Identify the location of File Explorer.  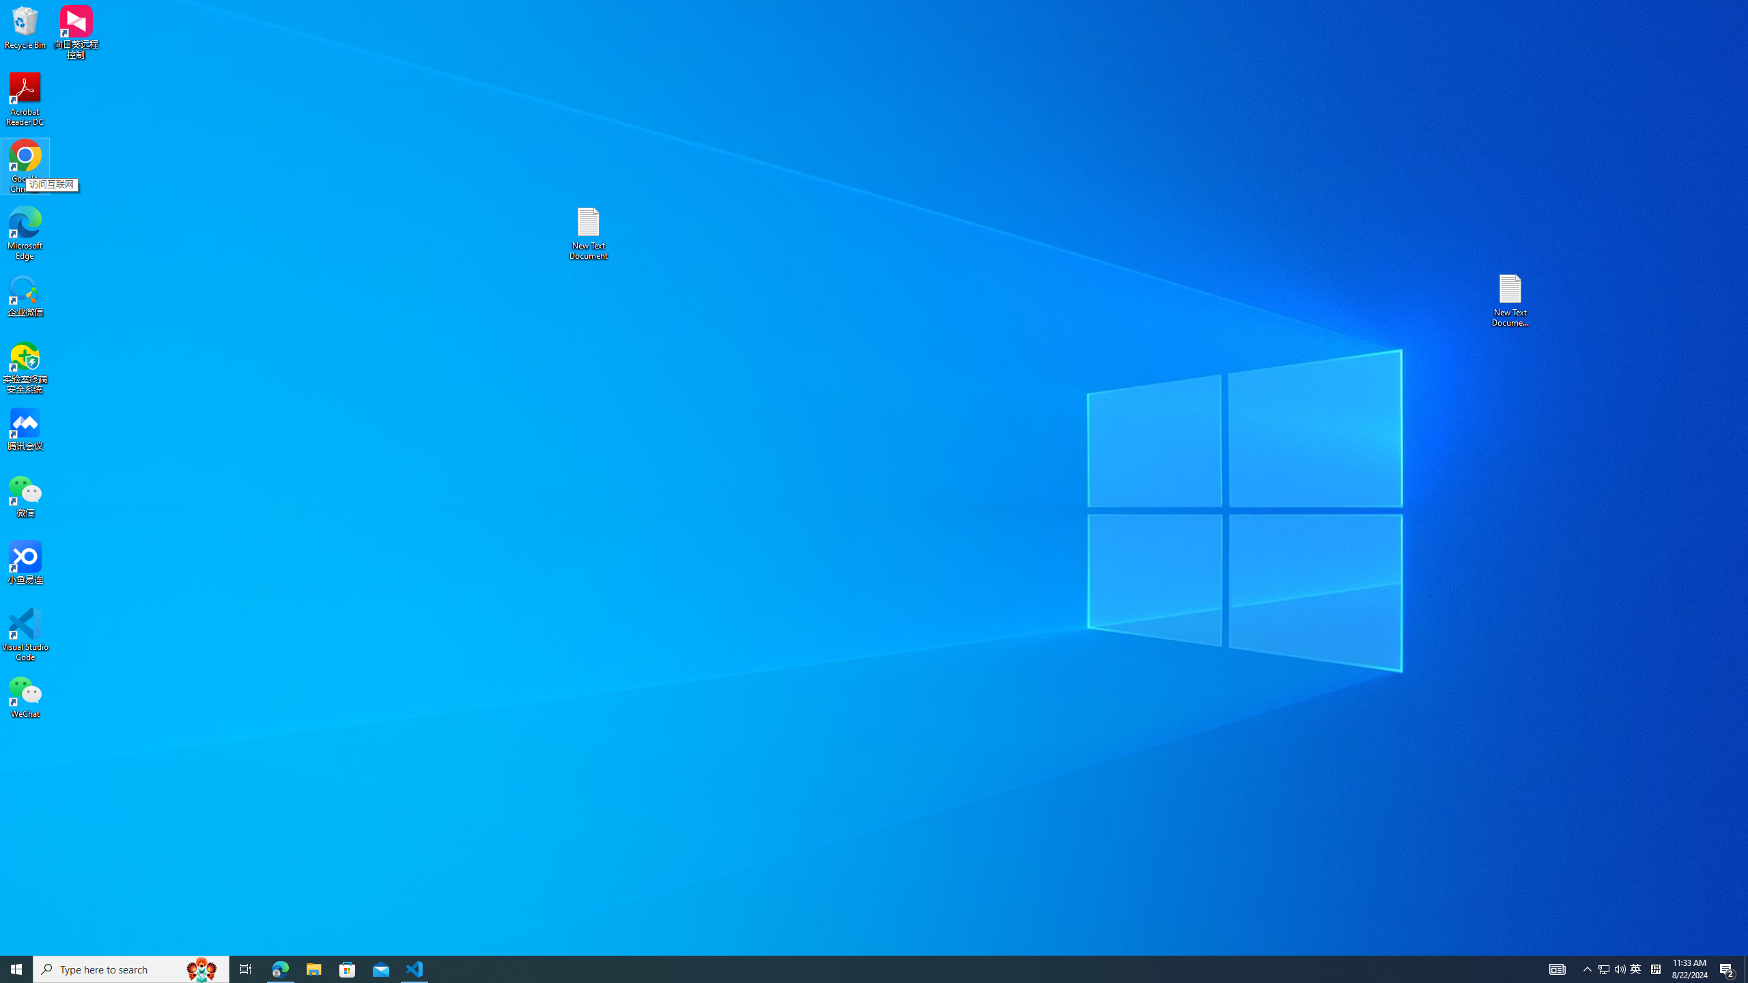
(25, 167).